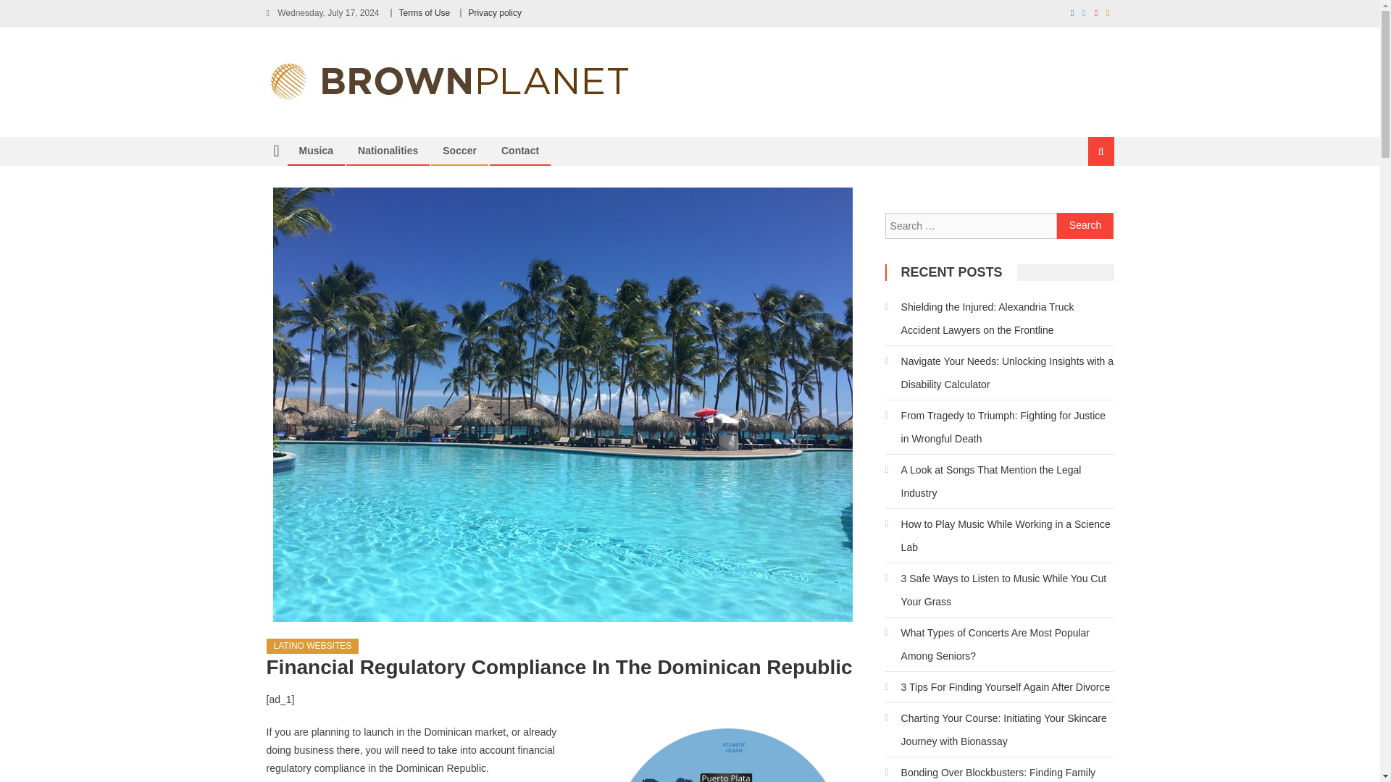 This screenshot has width=1391, height=782. Describe the element at coordinates (520, 151) in the screenshot. I see `Contact` at that location.